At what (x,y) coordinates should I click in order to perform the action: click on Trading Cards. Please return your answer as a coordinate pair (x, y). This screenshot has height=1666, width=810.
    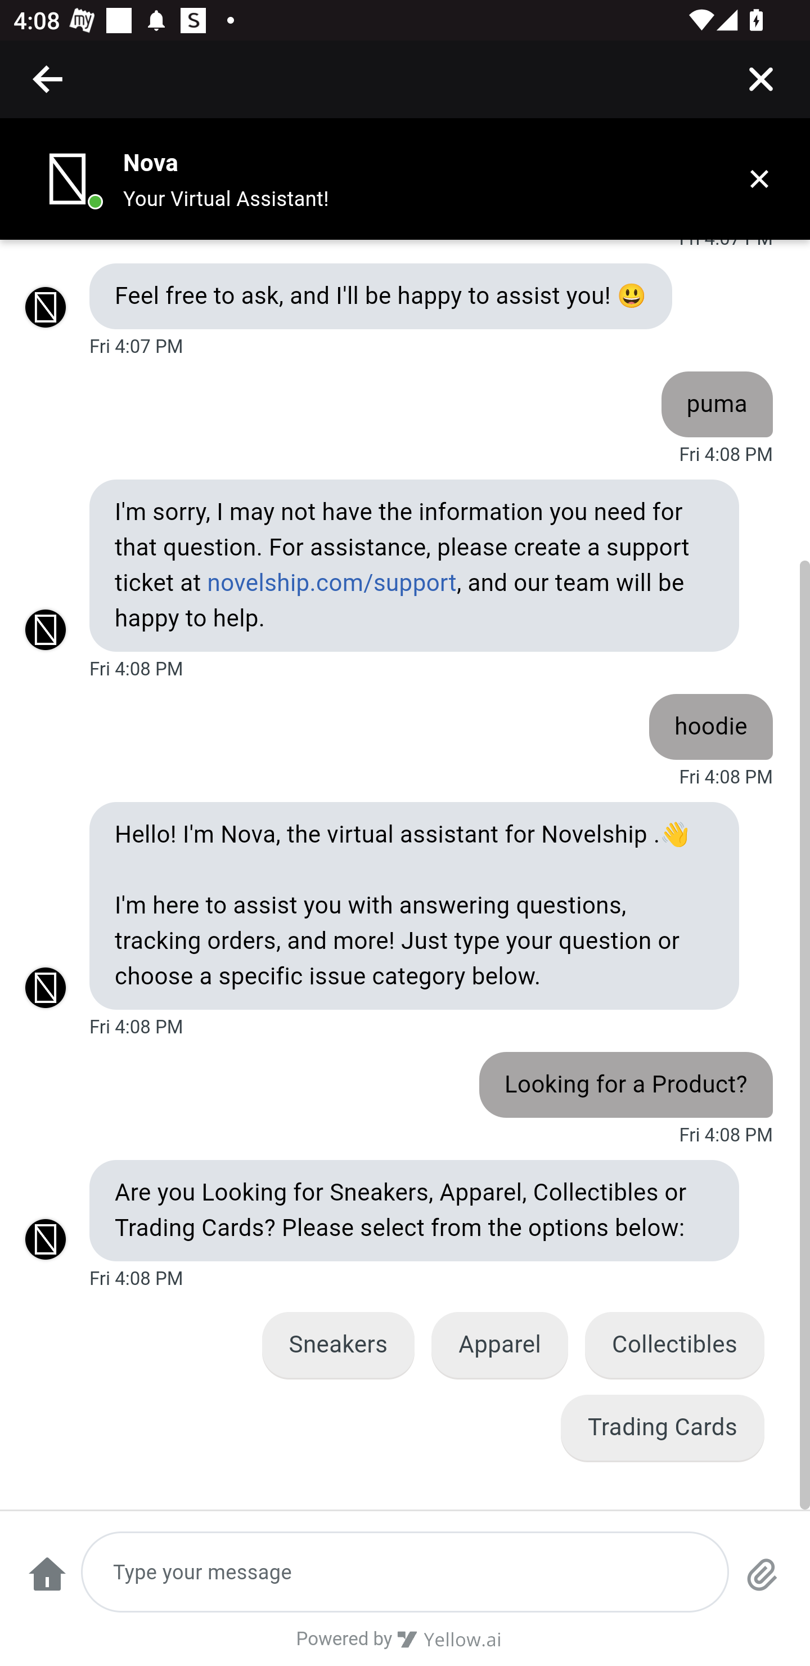
    Looking at the image, I should click on (663, 1427).